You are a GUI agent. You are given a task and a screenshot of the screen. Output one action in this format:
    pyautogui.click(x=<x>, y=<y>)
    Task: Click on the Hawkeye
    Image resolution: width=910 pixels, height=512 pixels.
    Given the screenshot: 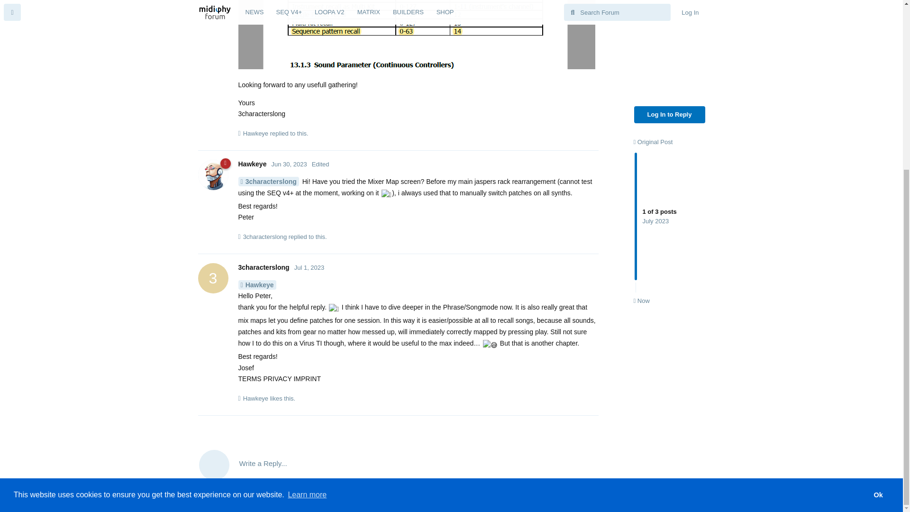 What is the action you would take?
    pyautogui.click(x=256, y=284)
    